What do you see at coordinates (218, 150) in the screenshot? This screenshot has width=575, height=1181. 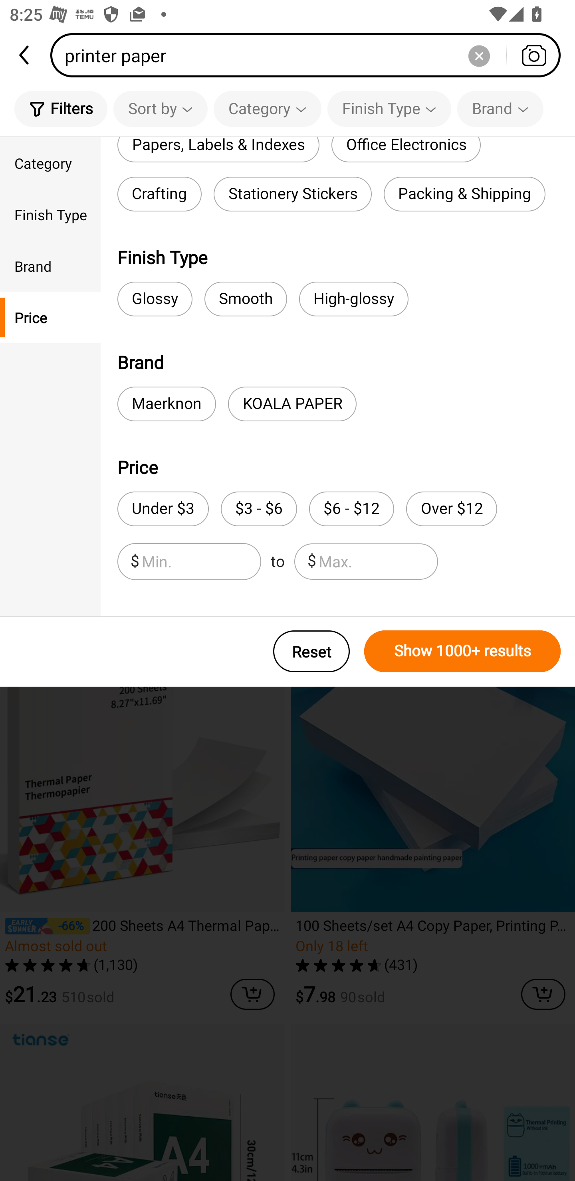 I see `Papers, Labels & Indexes` at bounding box center [218, 150].